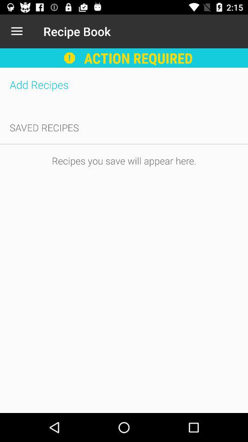  Describe the element at coordinates (124, 85) in the screenshot. I see `launch add recipes` at that location.